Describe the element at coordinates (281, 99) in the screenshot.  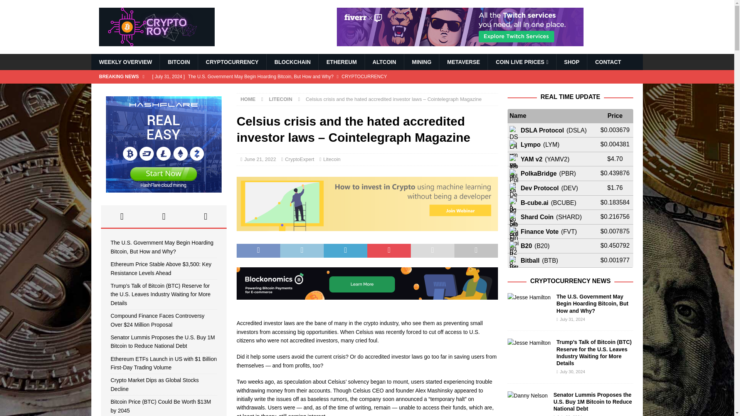
I see `LITECOIN` at that location.